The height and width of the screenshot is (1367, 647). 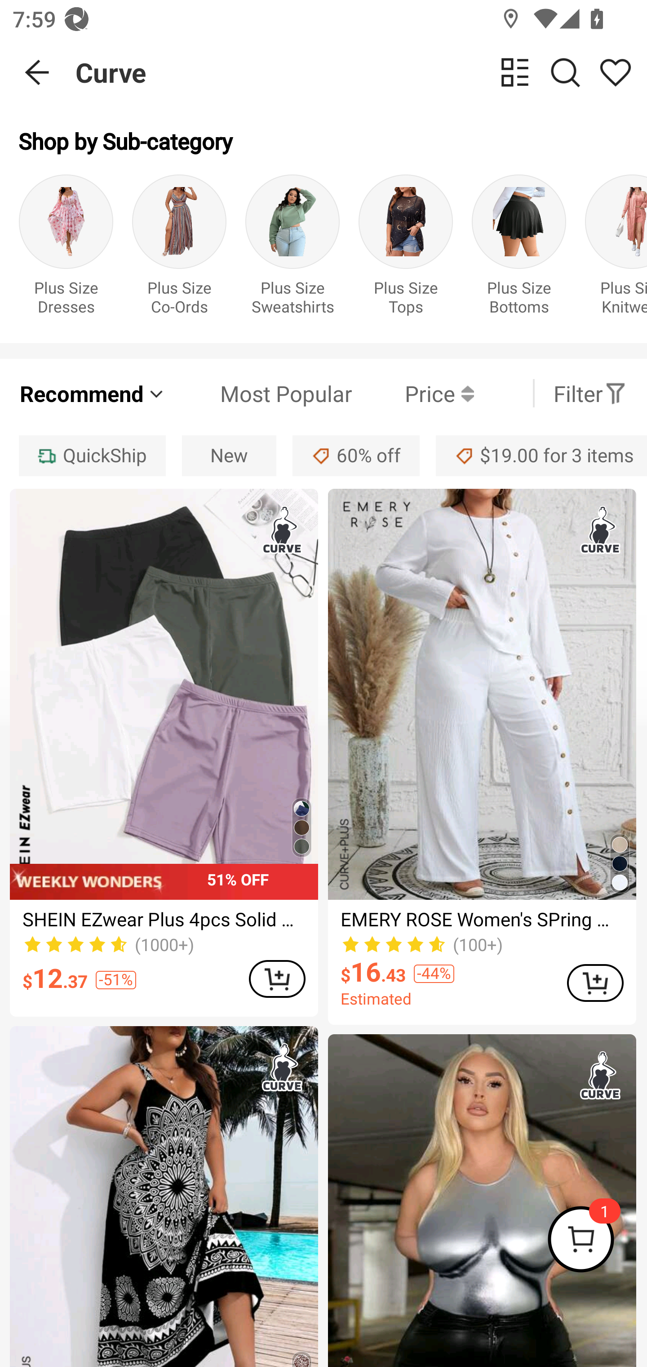 What do you see at coordinates (616, 249) in the screenshot?
I see `Plus Size Knitwear` at bounding box center [616, 249].